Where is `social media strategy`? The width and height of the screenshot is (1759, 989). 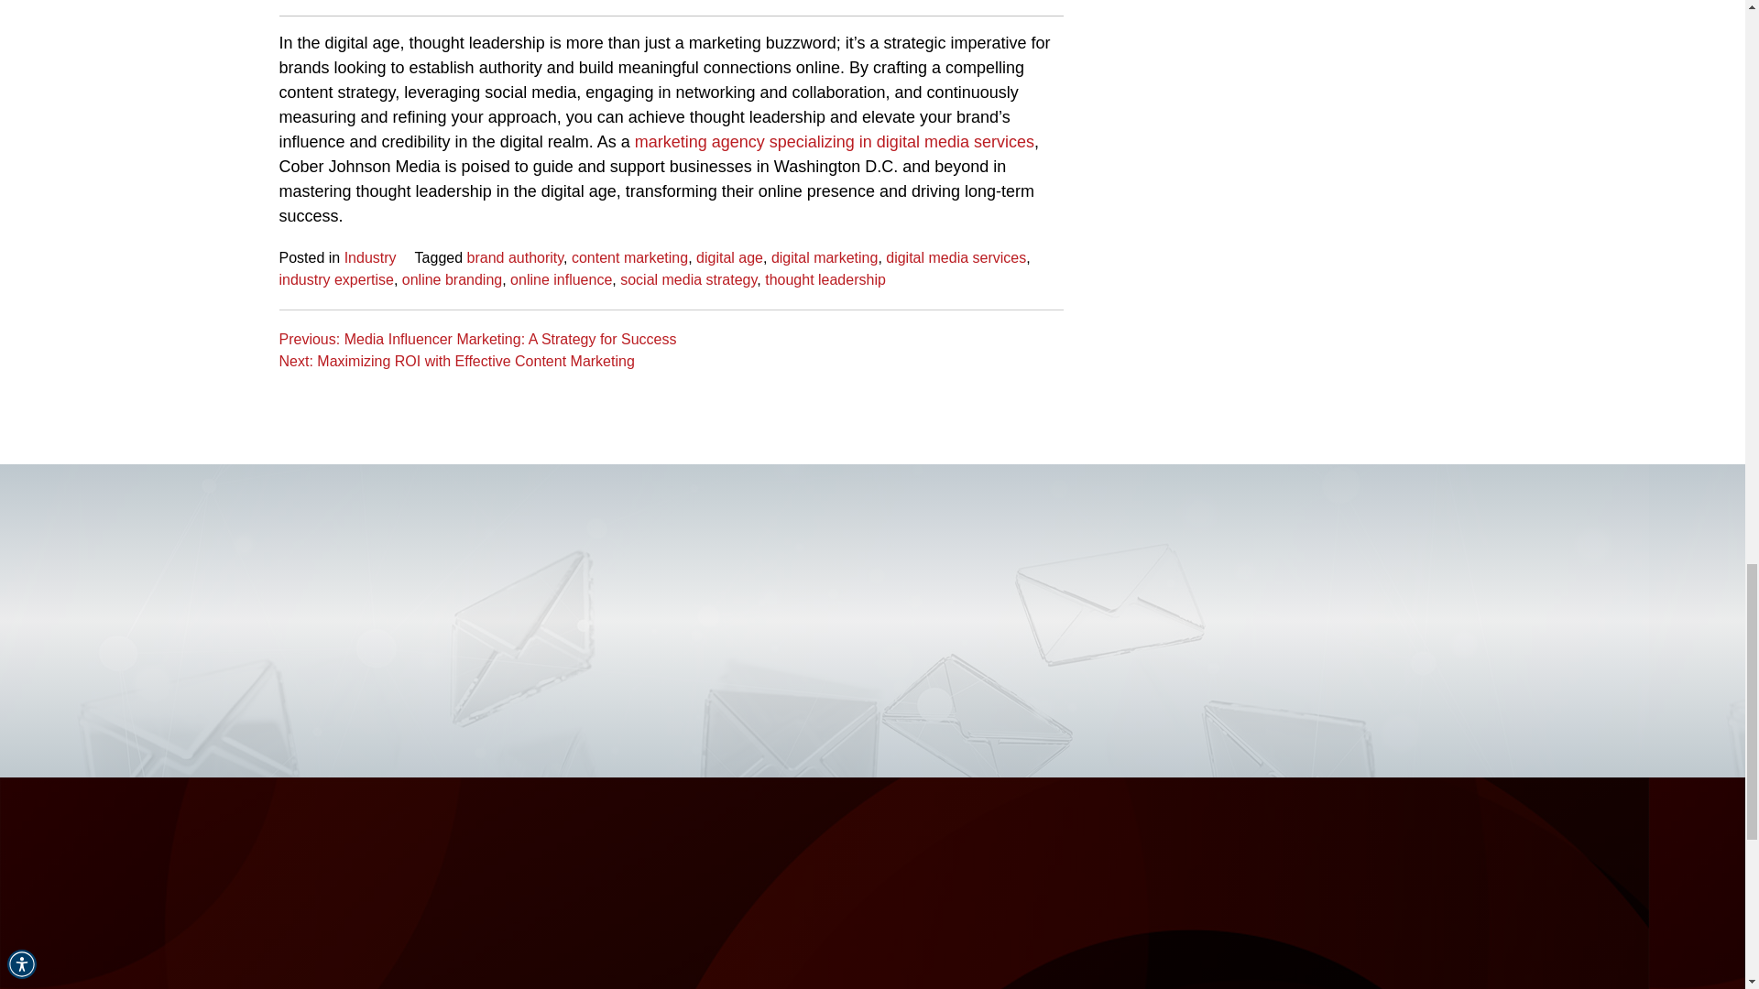 social media strategy is located at coordinates (688, 278).